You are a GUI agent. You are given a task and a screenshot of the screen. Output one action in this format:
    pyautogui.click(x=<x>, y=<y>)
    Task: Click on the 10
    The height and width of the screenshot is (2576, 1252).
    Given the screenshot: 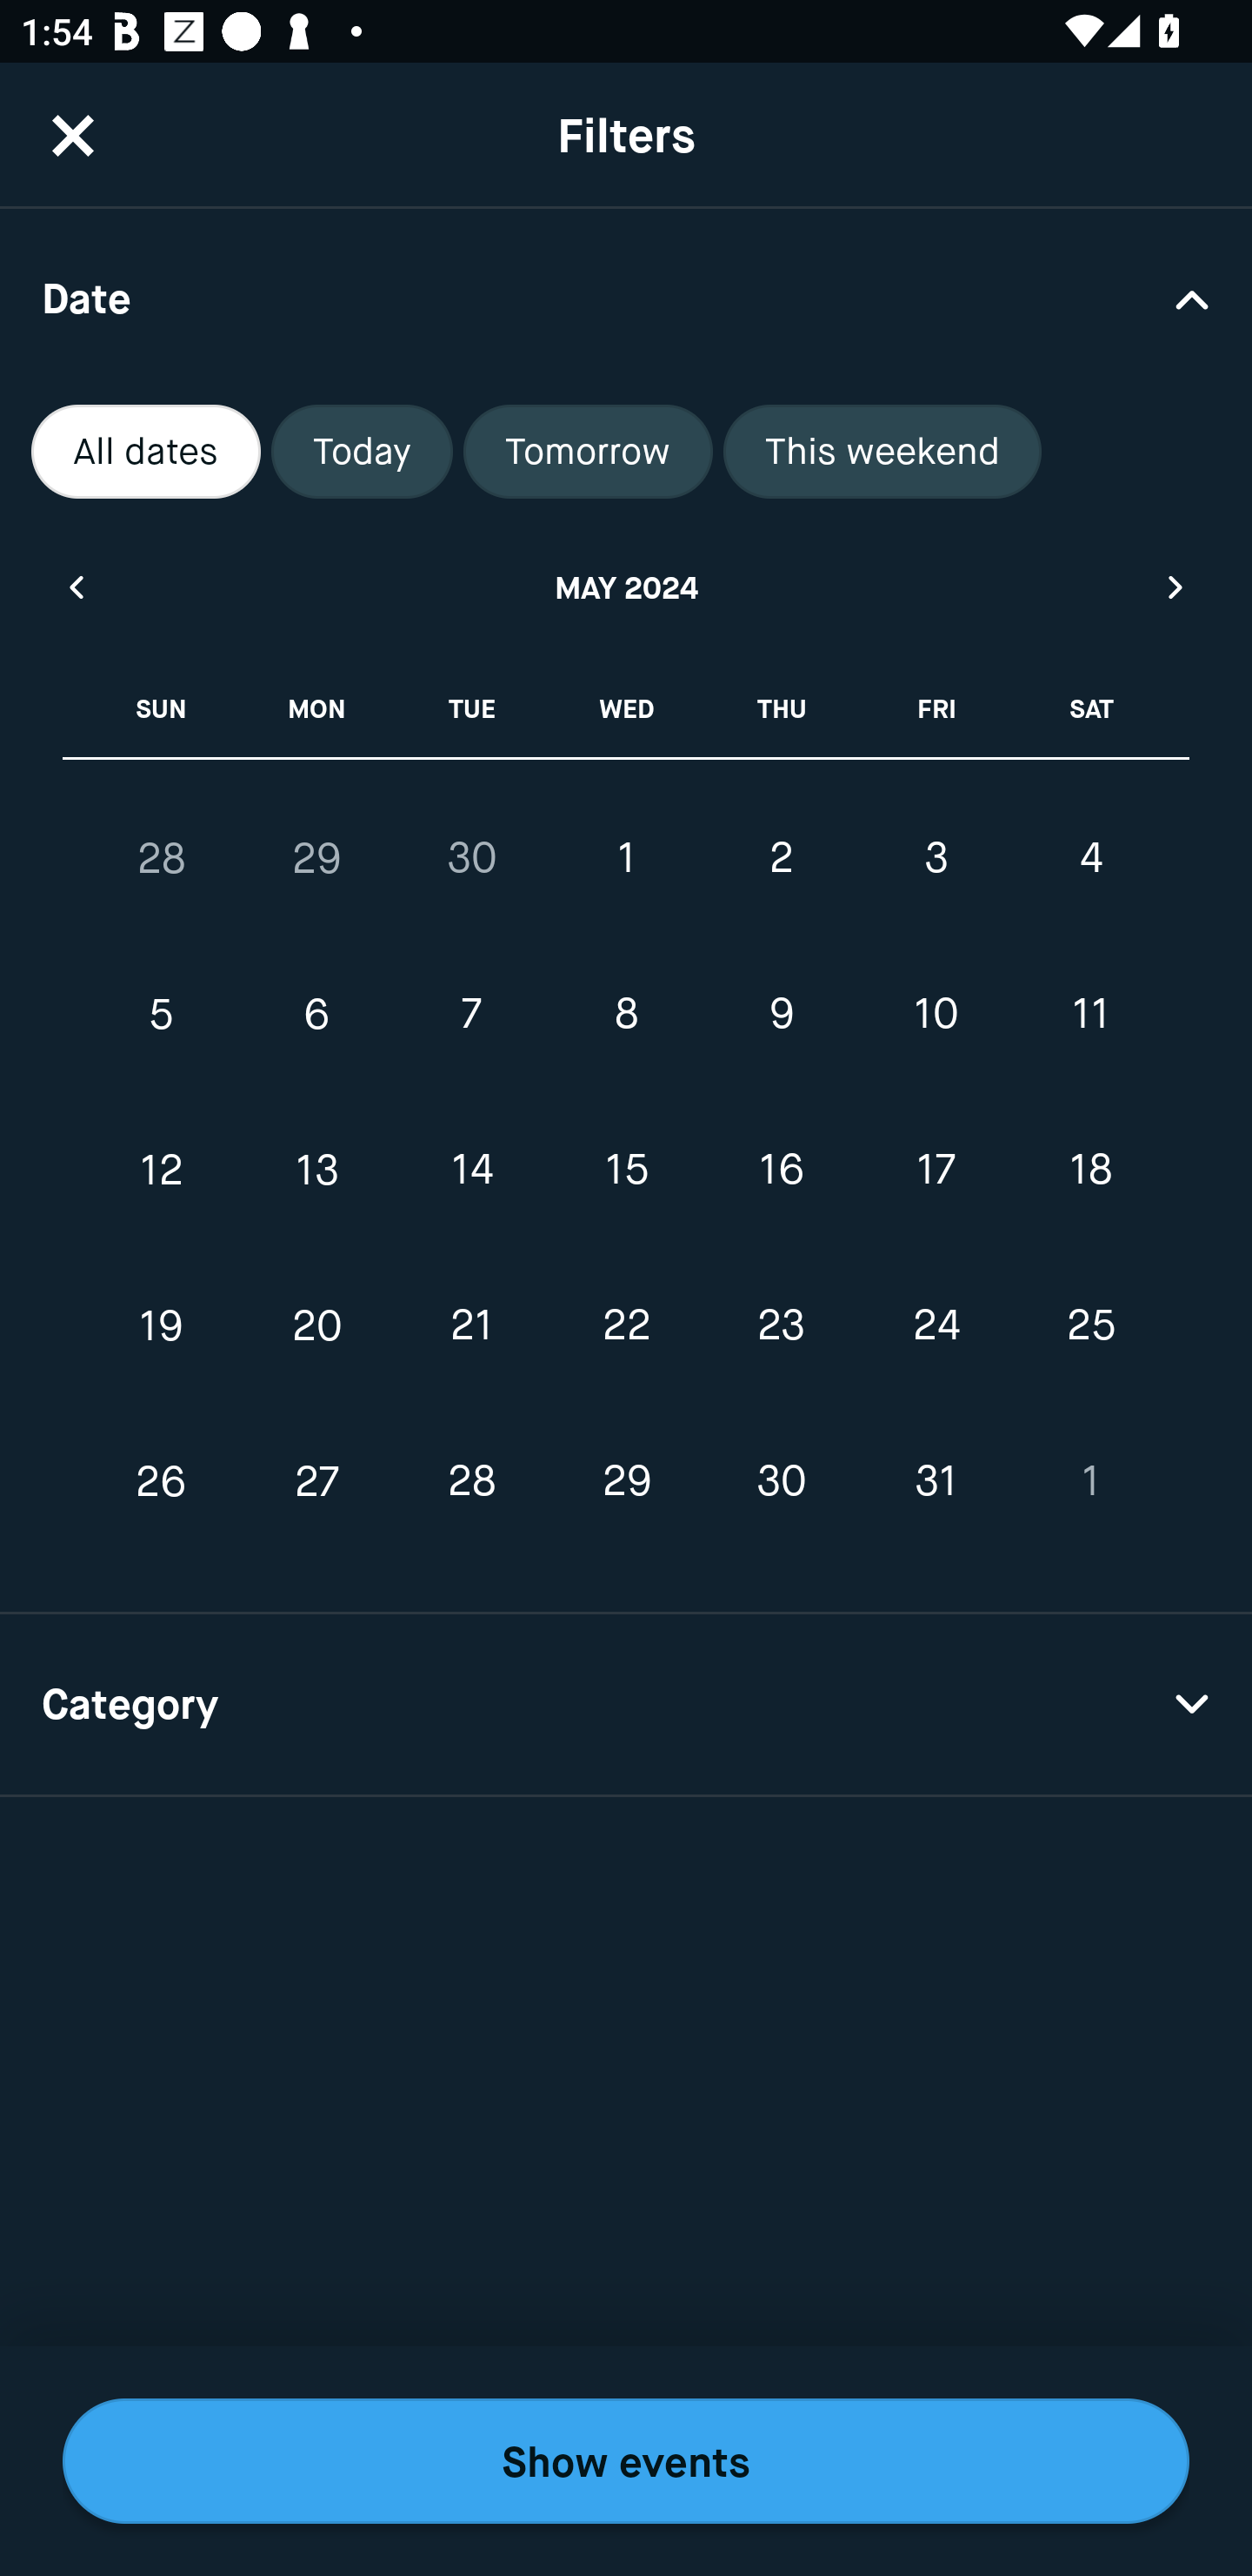 What is the action you would take?
    pyautogui.click(x=936, y=1015)
    